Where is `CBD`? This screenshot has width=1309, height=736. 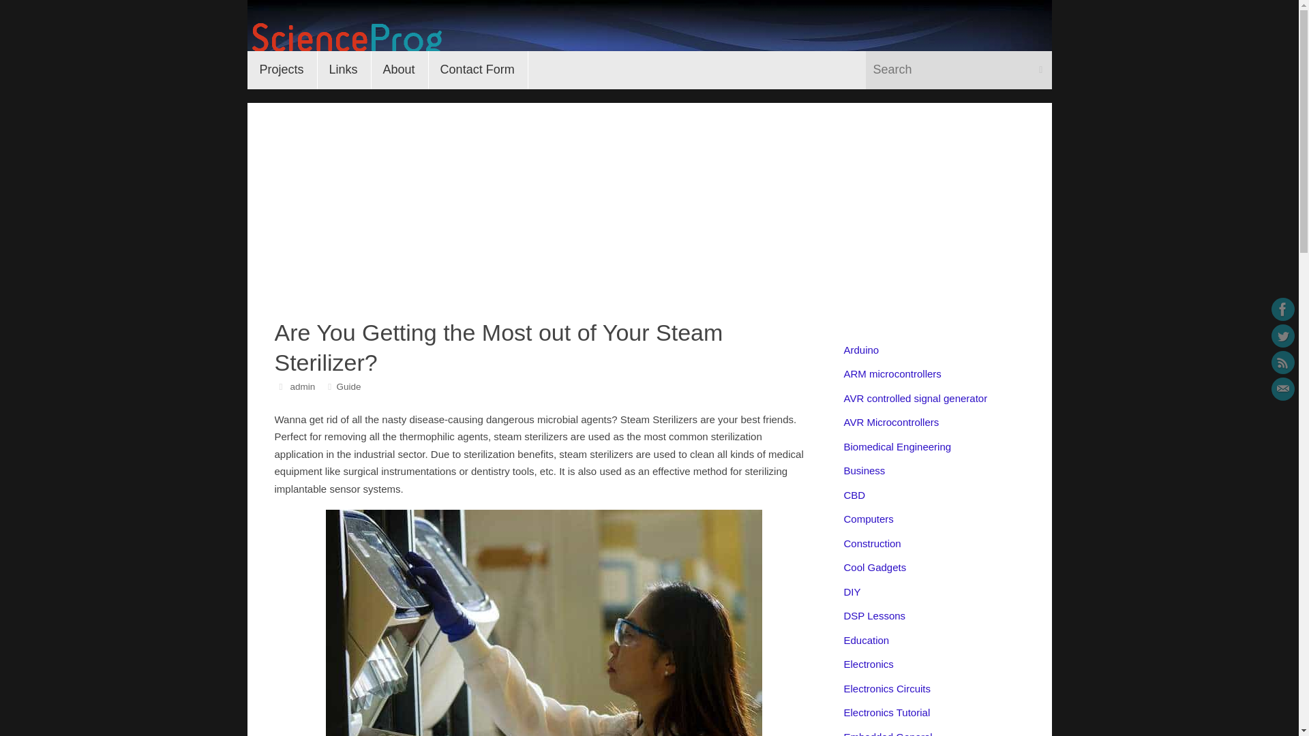
CBD is located at coordinates (855, 495).